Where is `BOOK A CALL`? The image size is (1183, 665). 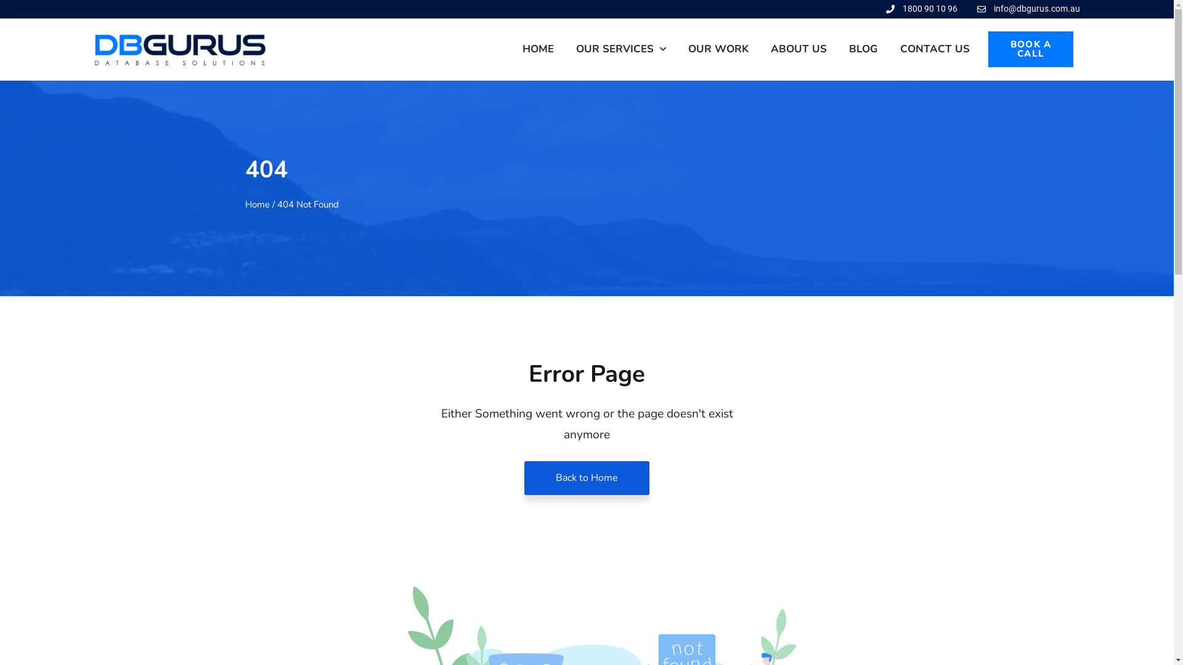 BOOK A CALL is located at coordinates (1031, 49).